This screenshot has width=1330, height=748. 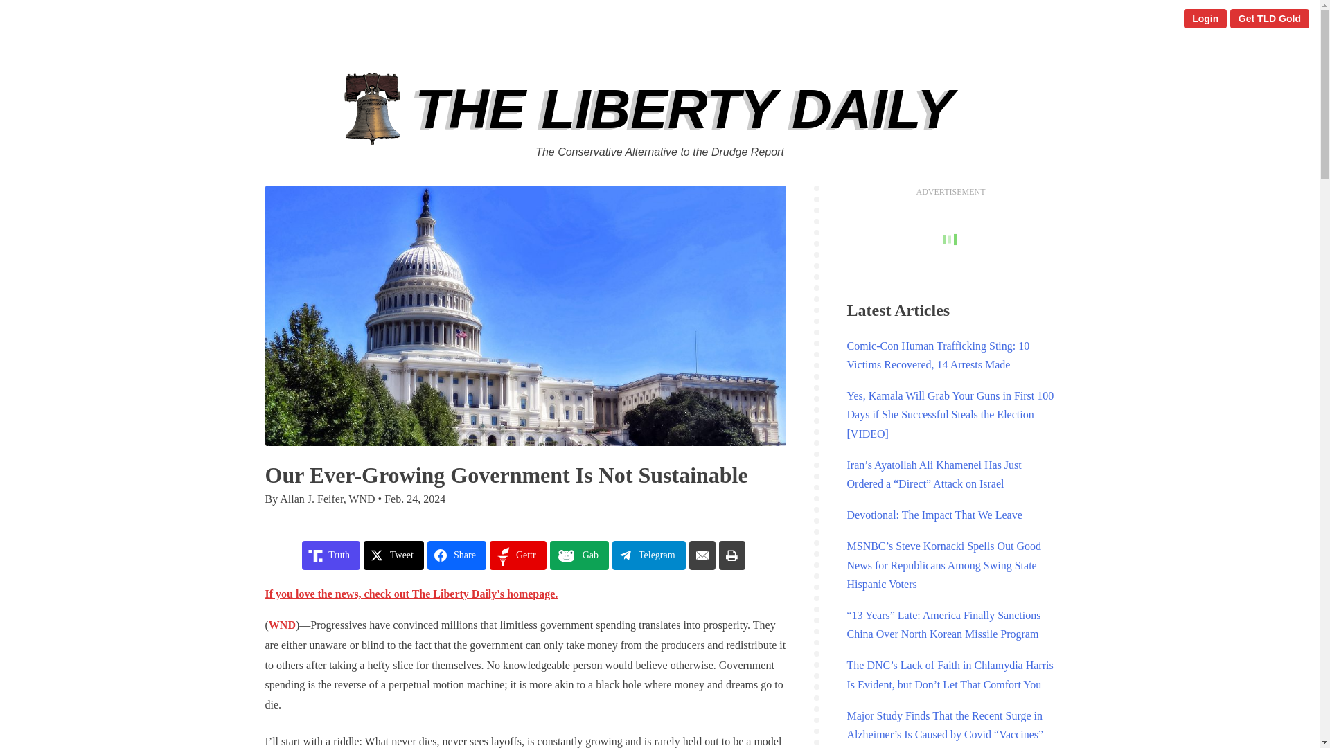 I want to click on Truth, so click(x=331, y=555).